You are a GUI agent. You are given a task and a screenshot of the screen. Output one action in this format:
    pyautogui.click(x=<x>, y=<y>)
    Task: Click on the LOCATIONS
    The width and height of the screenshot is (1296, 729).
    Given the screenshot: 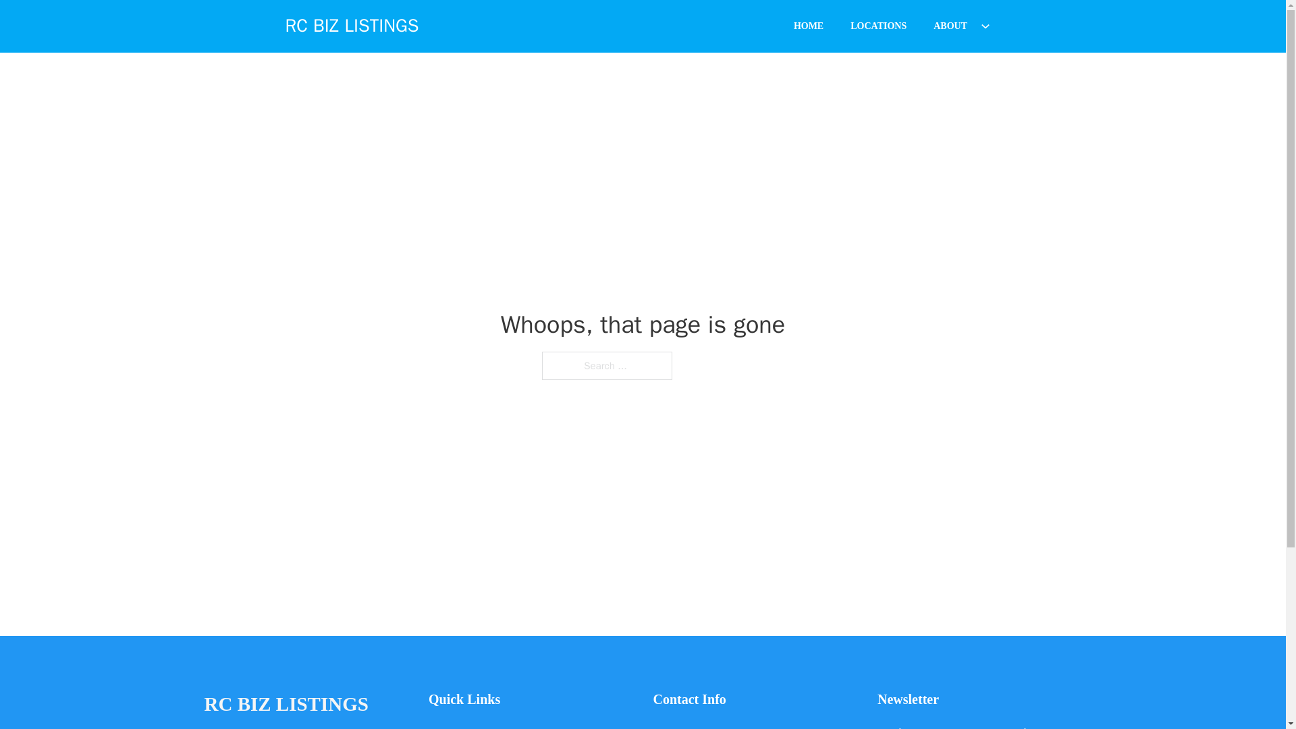 What is the action you would take?
    pyautogui.click(x=878, y=26)
    